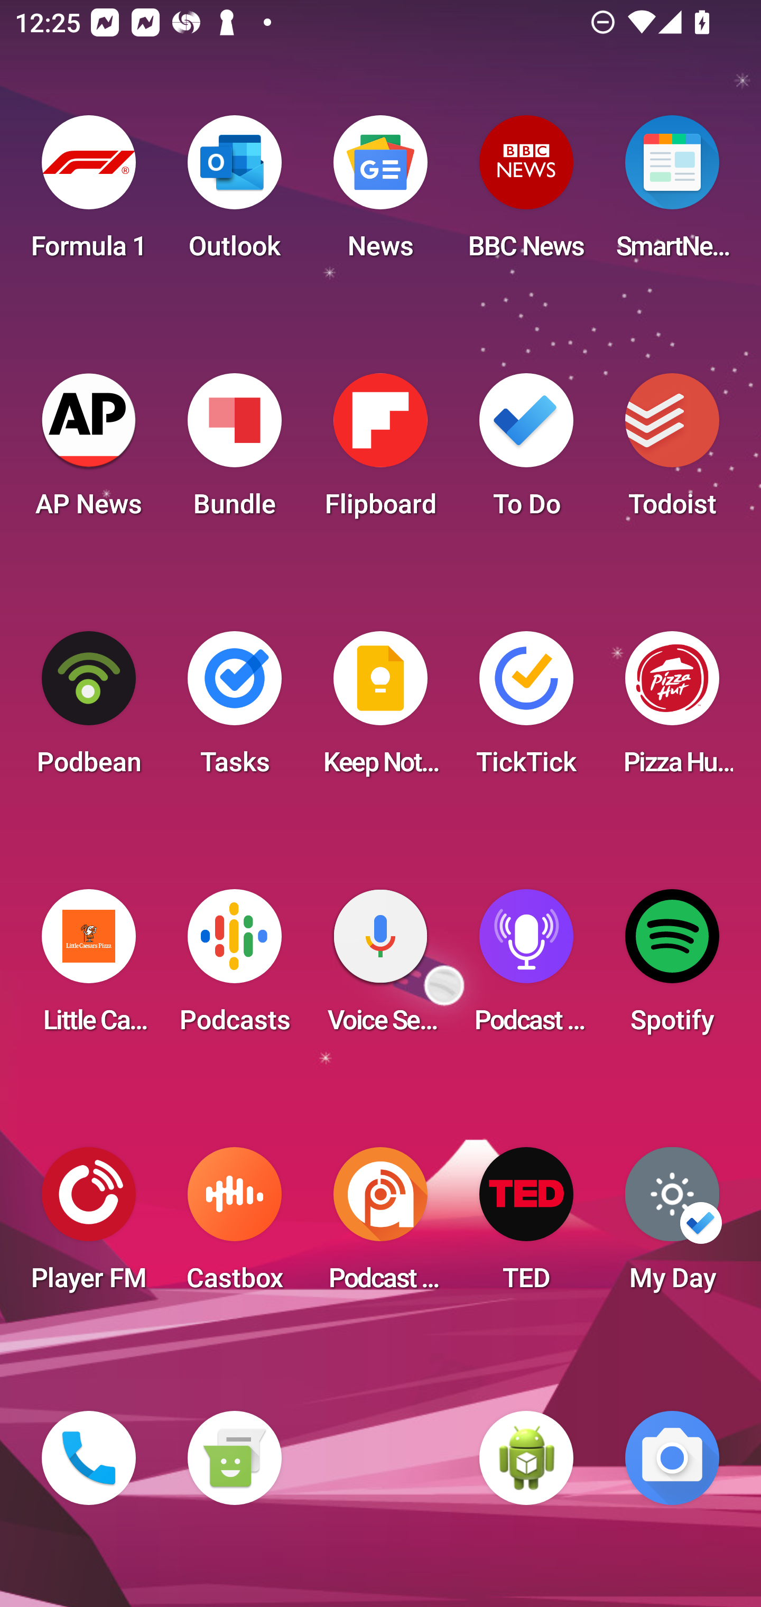 This screenshot has height=1607, width=761. What do you see at coordinates (234, 1225) in the screenshot?
I see `Castbox` at bounding box center [234, 1225].